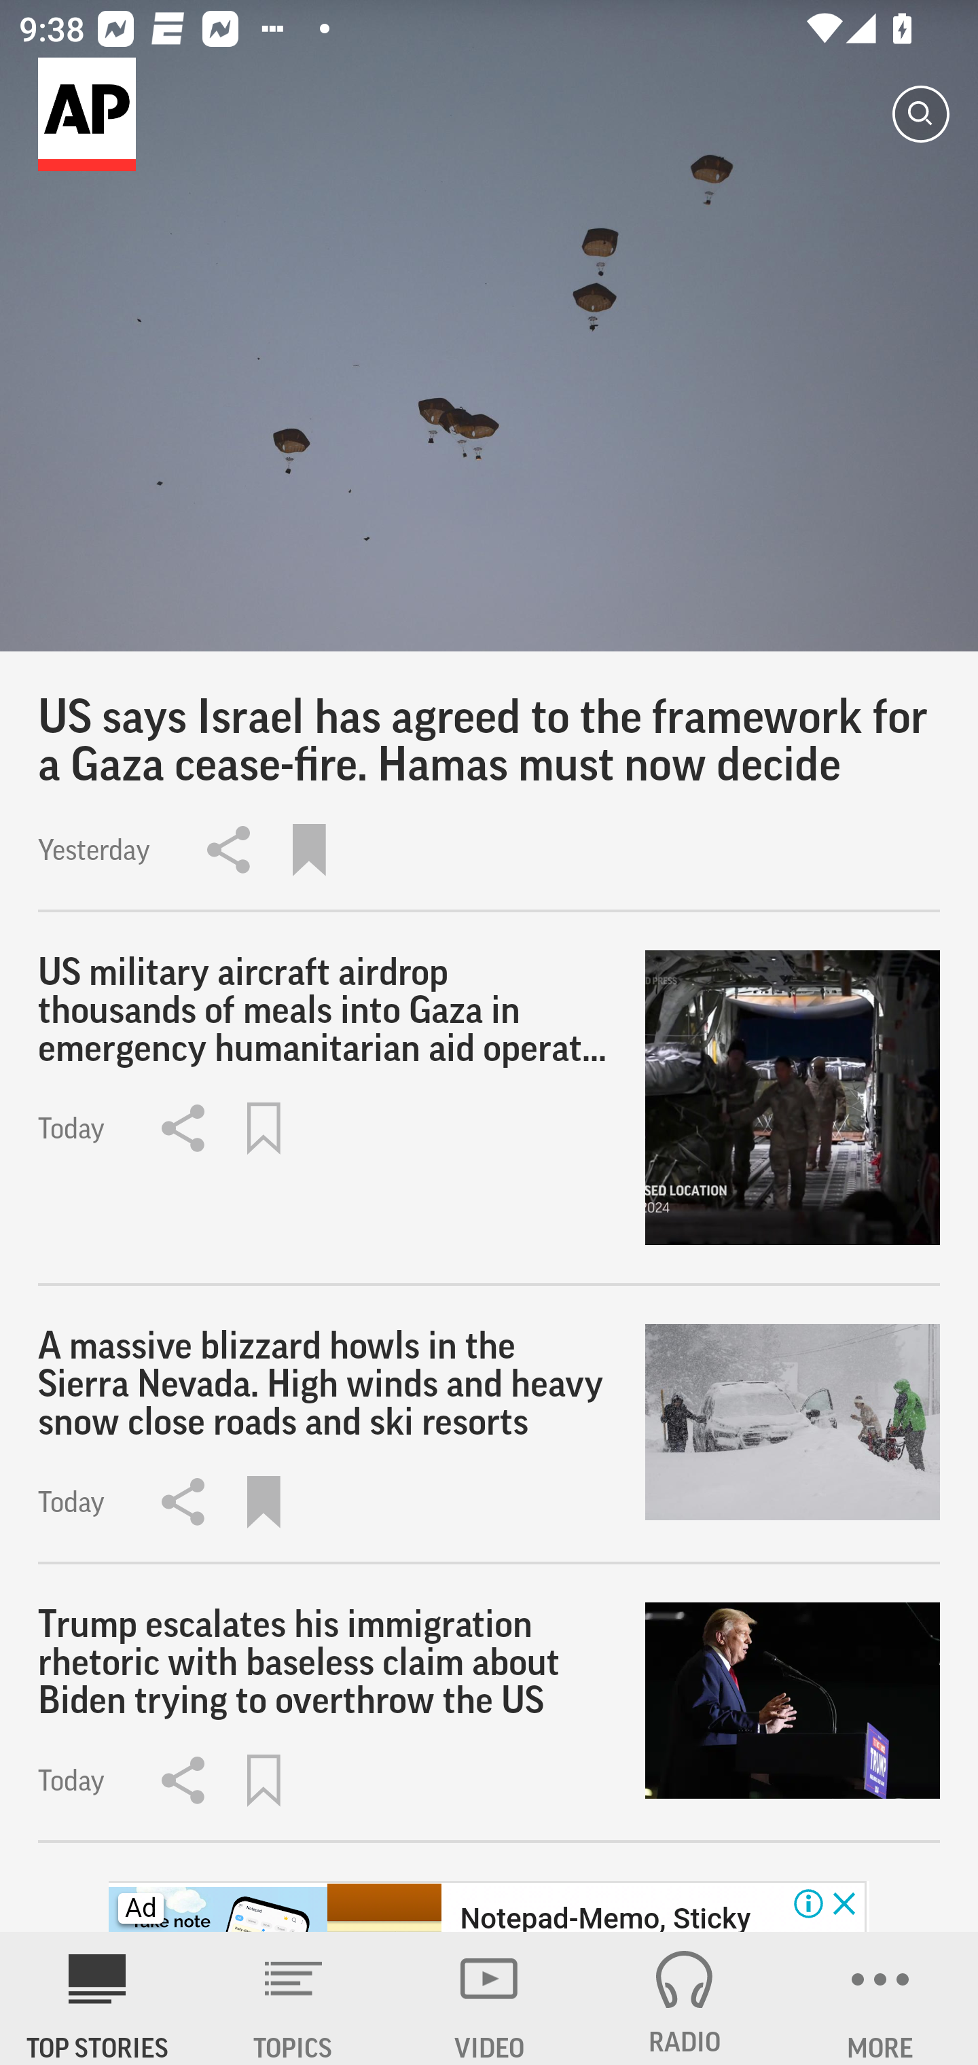  What do you see at coordinates (880, 1998) in the screenshot?
I see `MORE` at bounding box center [880, 1998].